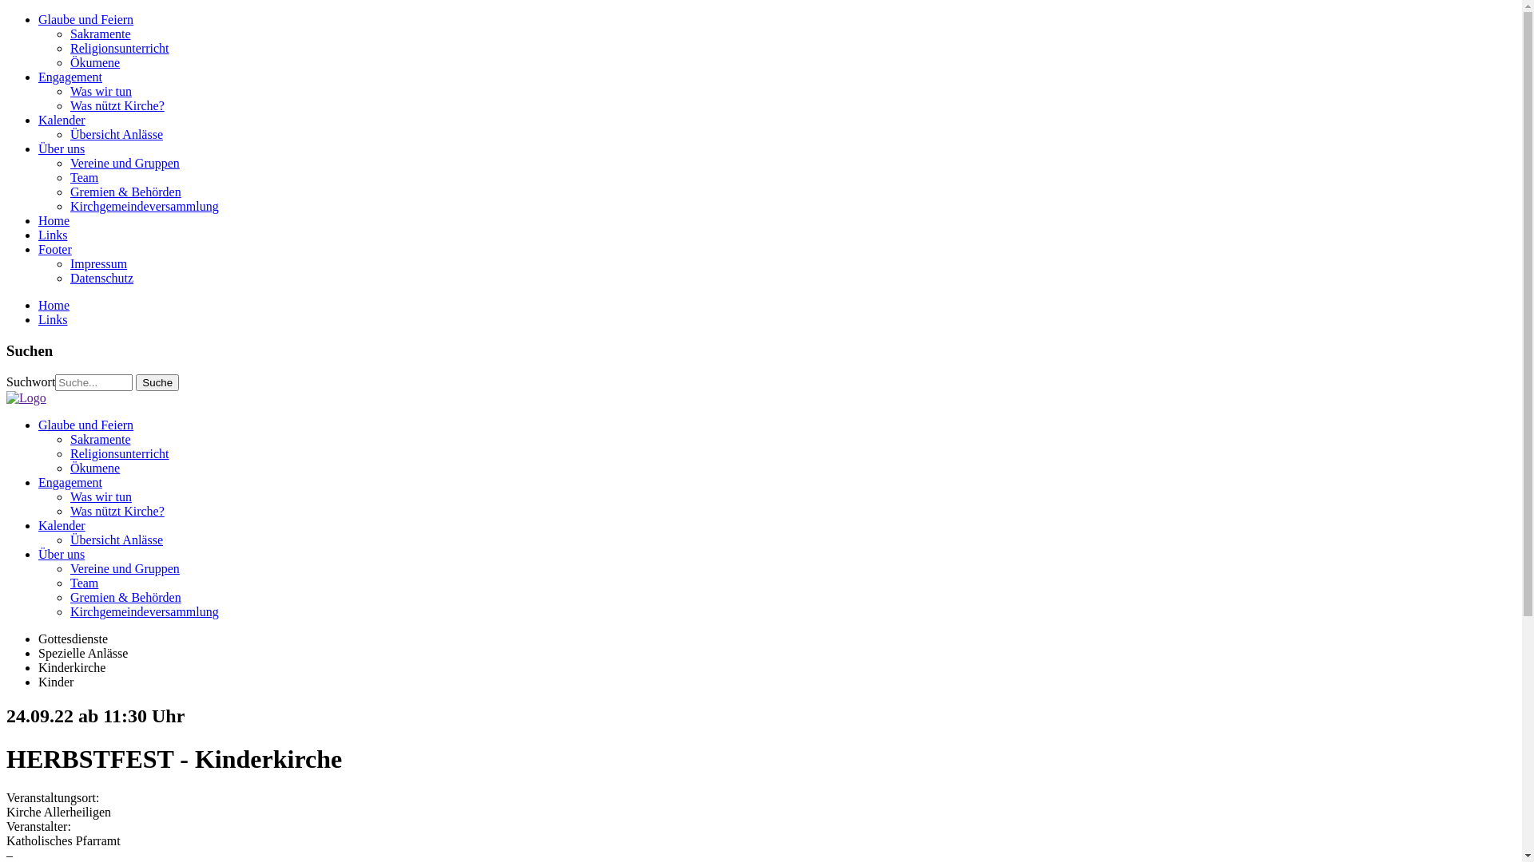 This screenshot has width=1534, height=862. Describe the element at coordinates (101, 91) in the screenshot. I see `Was wir tun` at that location.